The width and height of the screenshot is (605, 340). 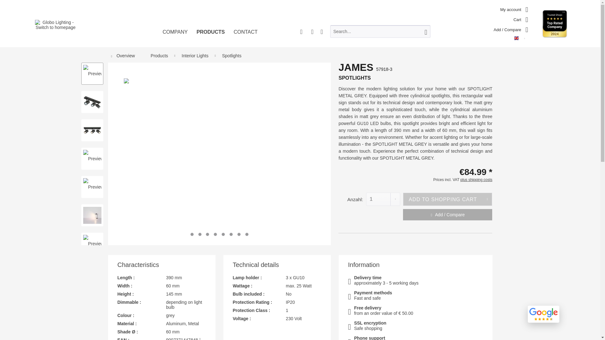 What do you see at coordinates (175, 37) in the screenshot?
I see `COMPANY` at bounding box center [175, 37].